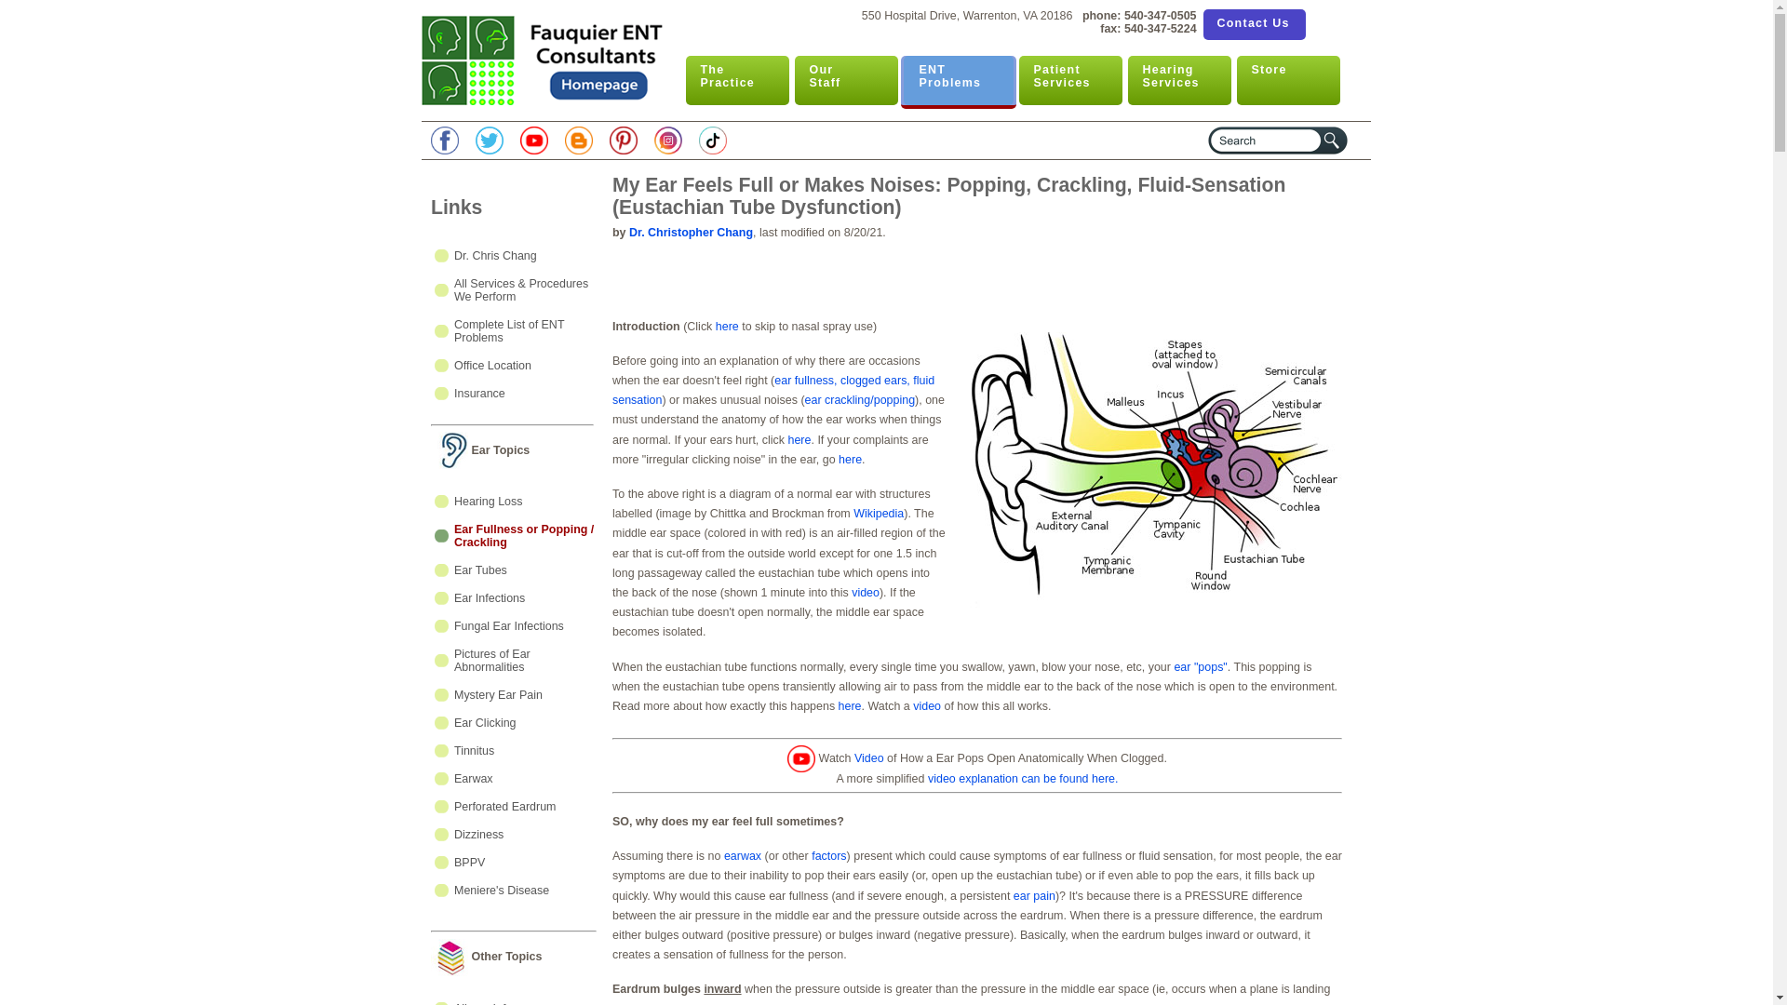  I want to click on Follow us on Twitter, so click(514, 255).